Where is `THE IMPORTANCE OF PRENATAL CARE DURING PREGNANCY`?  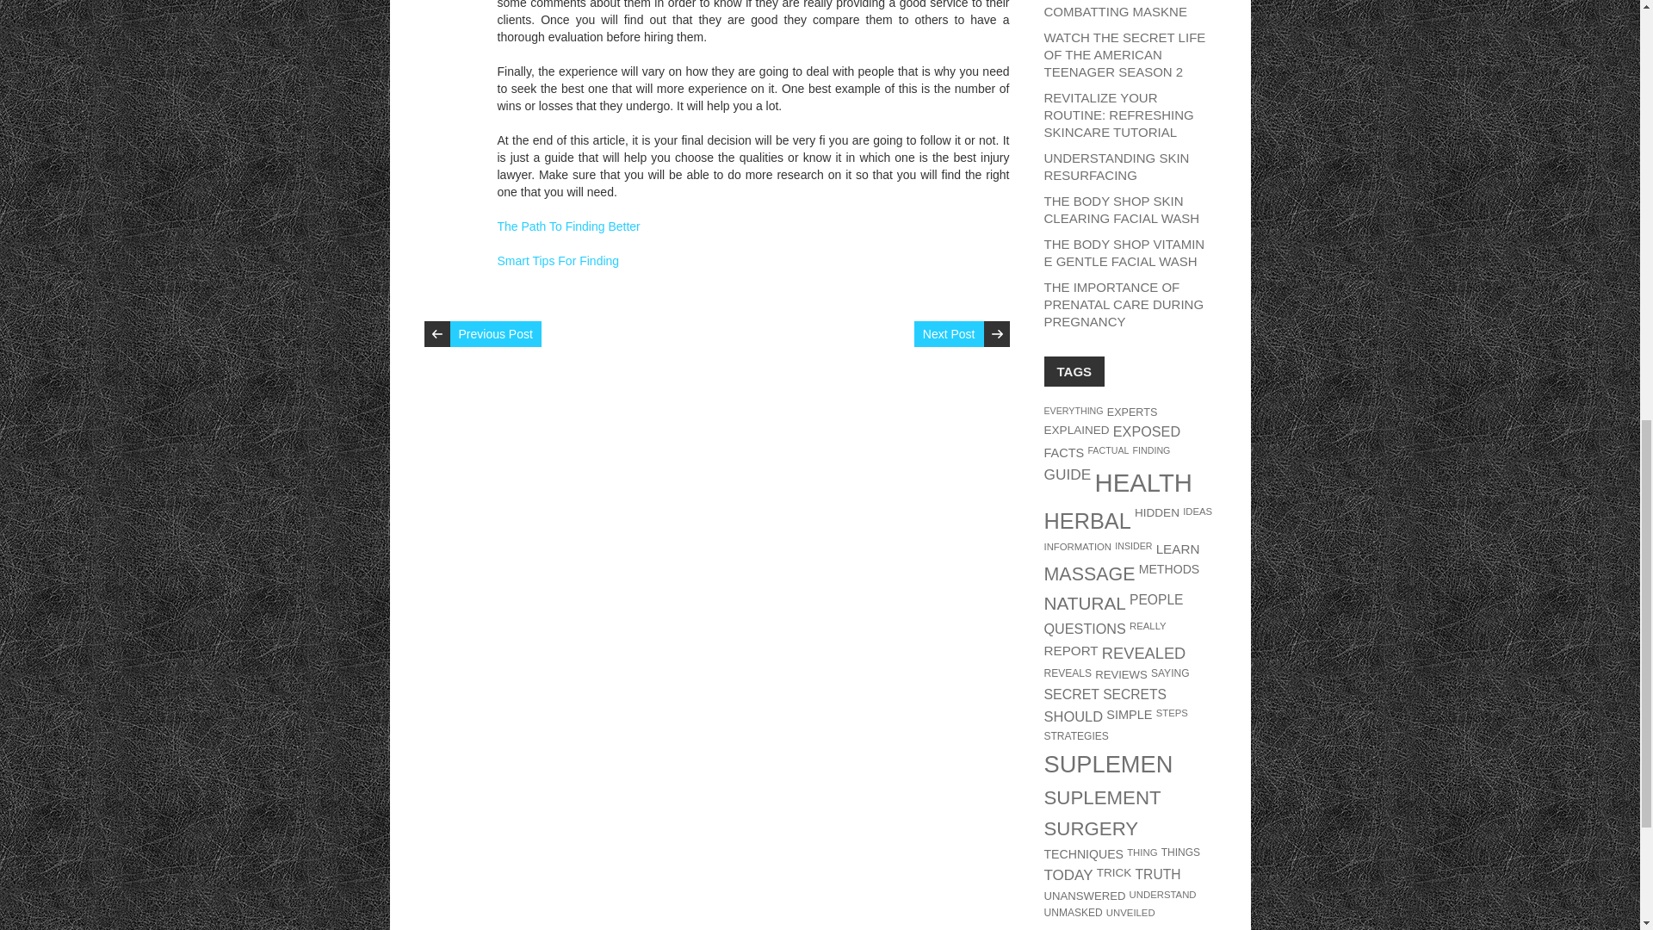
THE IMPORTANCE OF PRENATAL CARE DURING PREGNANCY is located at coordinates (1123, 305).